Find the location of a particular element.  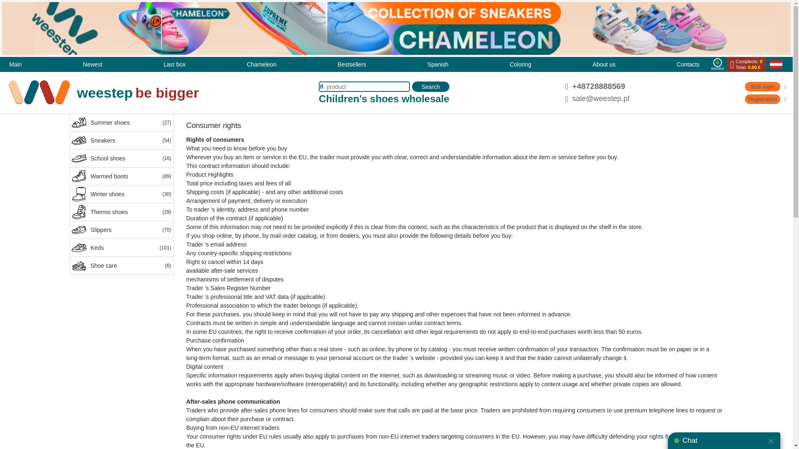

Main is located at coordinates (15, 64).